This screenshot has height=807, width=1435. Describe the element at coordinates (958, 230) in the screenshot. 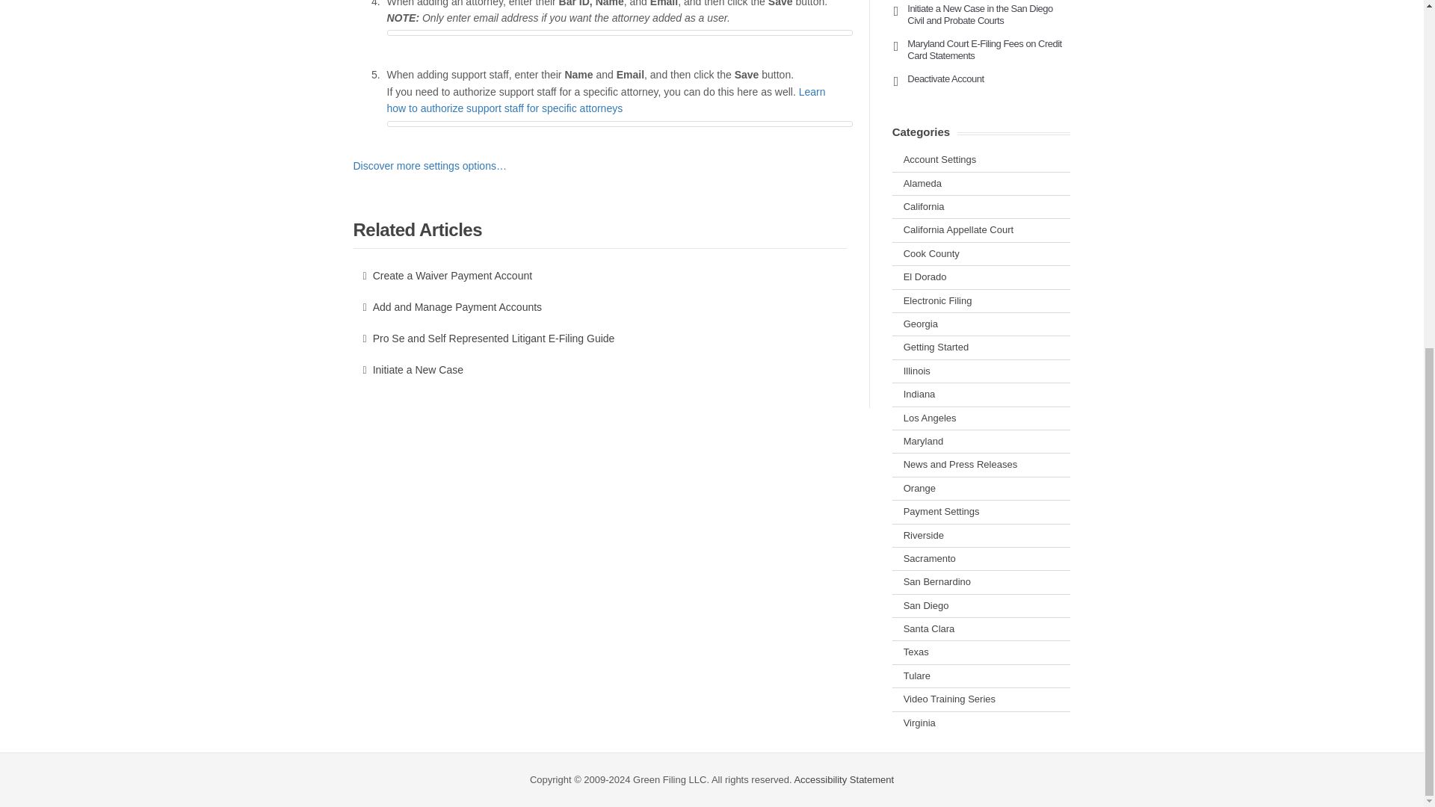

I see `California Appellate Court` at that location.